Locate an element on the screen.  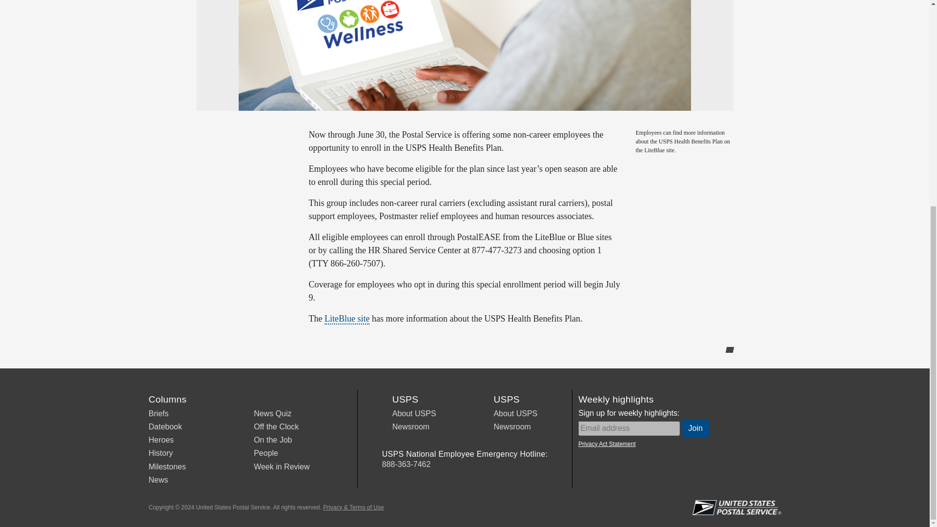
Join is located at coordinates (695, 428).